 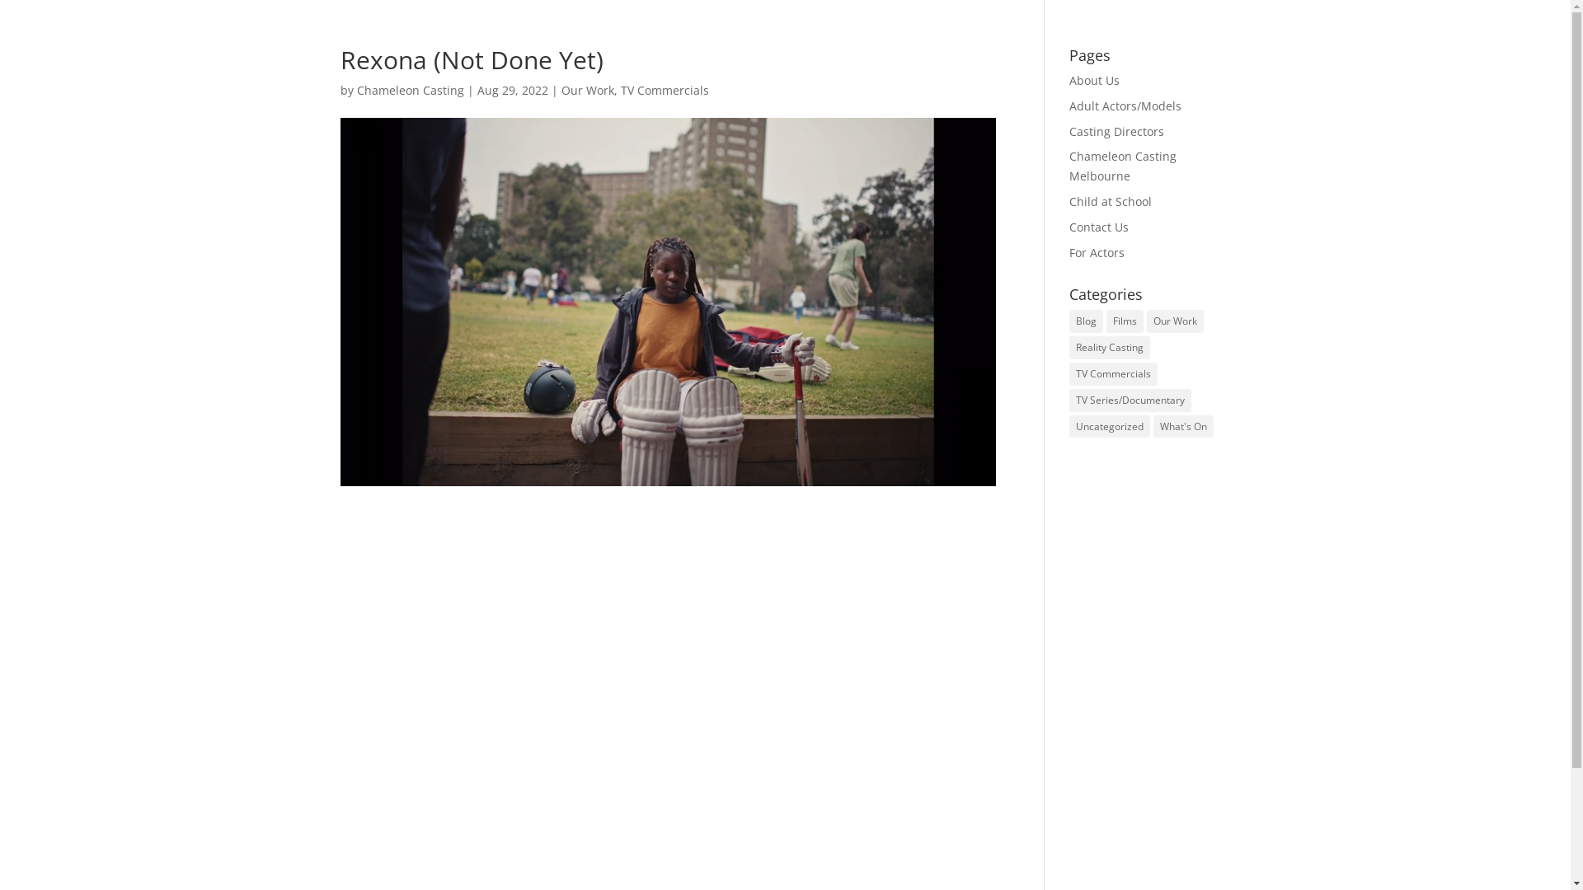 I want to click on TV Commercials, so click(x=665, y=91).